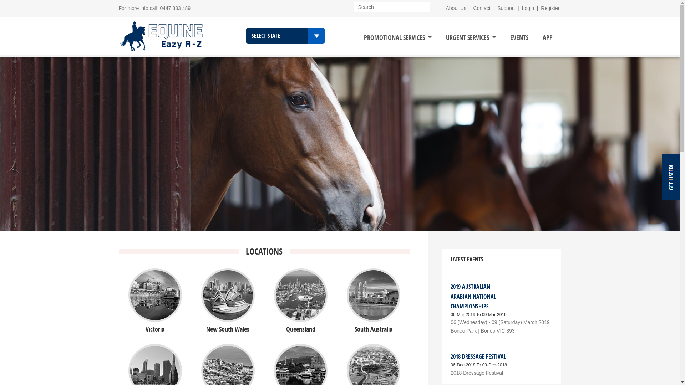 The width and height of the screenshot is (685, 385). Describe the element at coordinates (528, 8) in the screenshot. I see `Login` at that location.